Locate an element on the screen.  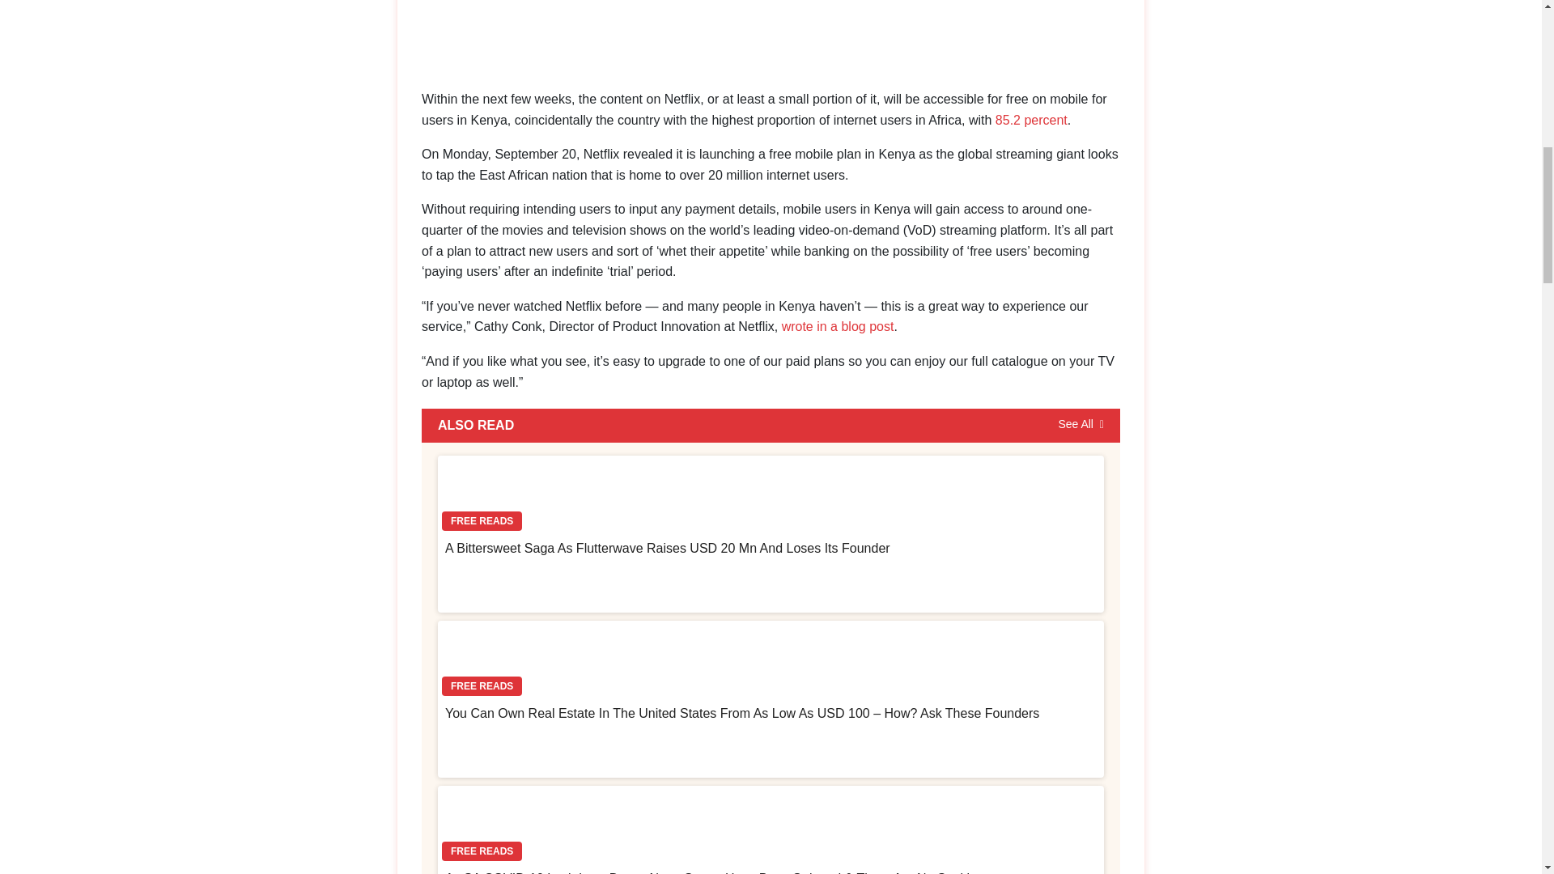
wrote in a blog post is located at coordinates (838, 326).